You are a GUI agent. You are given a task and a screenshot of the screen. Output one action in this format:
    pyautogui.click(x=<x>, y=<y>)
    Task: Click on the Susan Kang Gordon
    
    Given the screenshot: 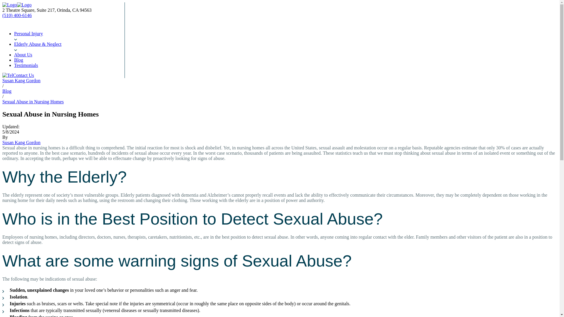 What is the action you would take?
    pyautogui.click(x=21, y=142)
    